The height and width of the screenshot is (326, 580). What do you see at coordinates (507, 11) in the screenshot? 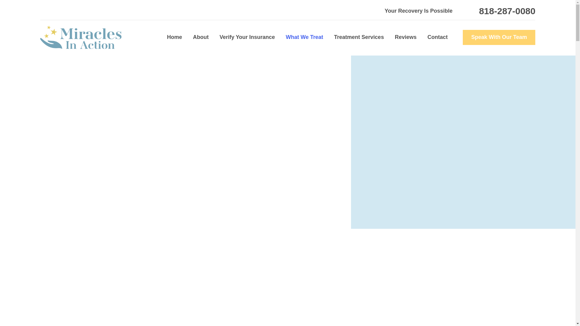
I see `818-287-0080` at bounding box center [507, 11].